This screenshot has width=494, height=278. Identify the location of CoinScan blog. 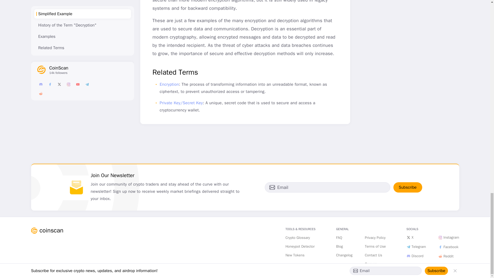
(339, 247).